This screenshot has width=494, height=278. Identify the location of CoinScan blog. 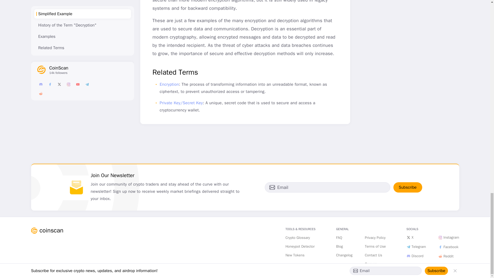
(339, 247).